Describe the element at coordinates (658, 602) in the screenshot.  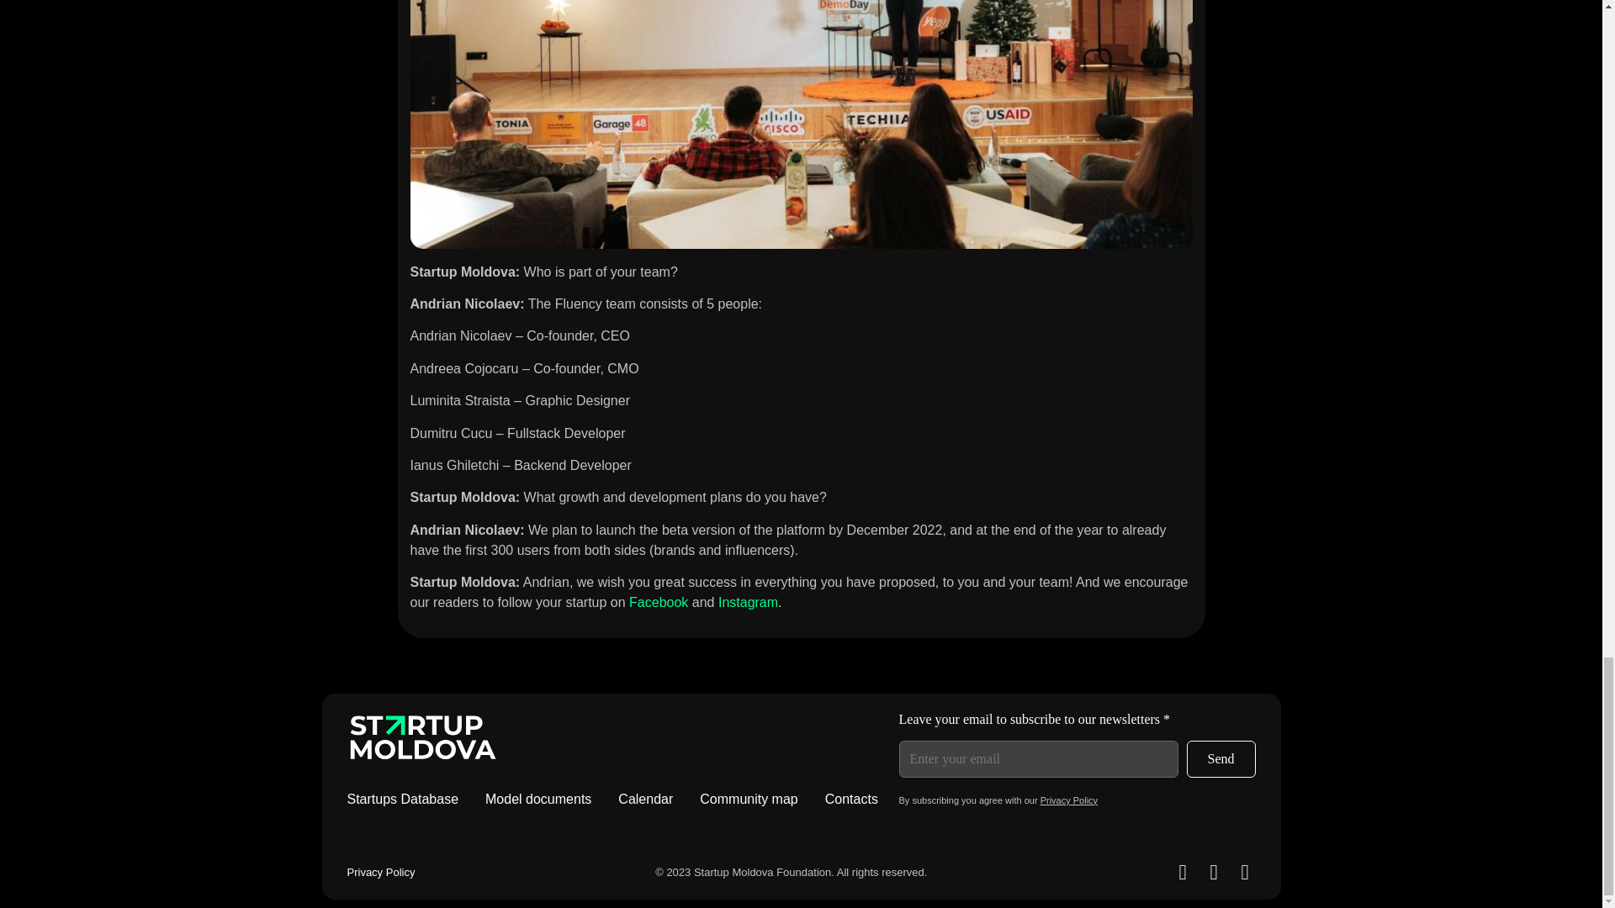
I see `Facebook` at that location.